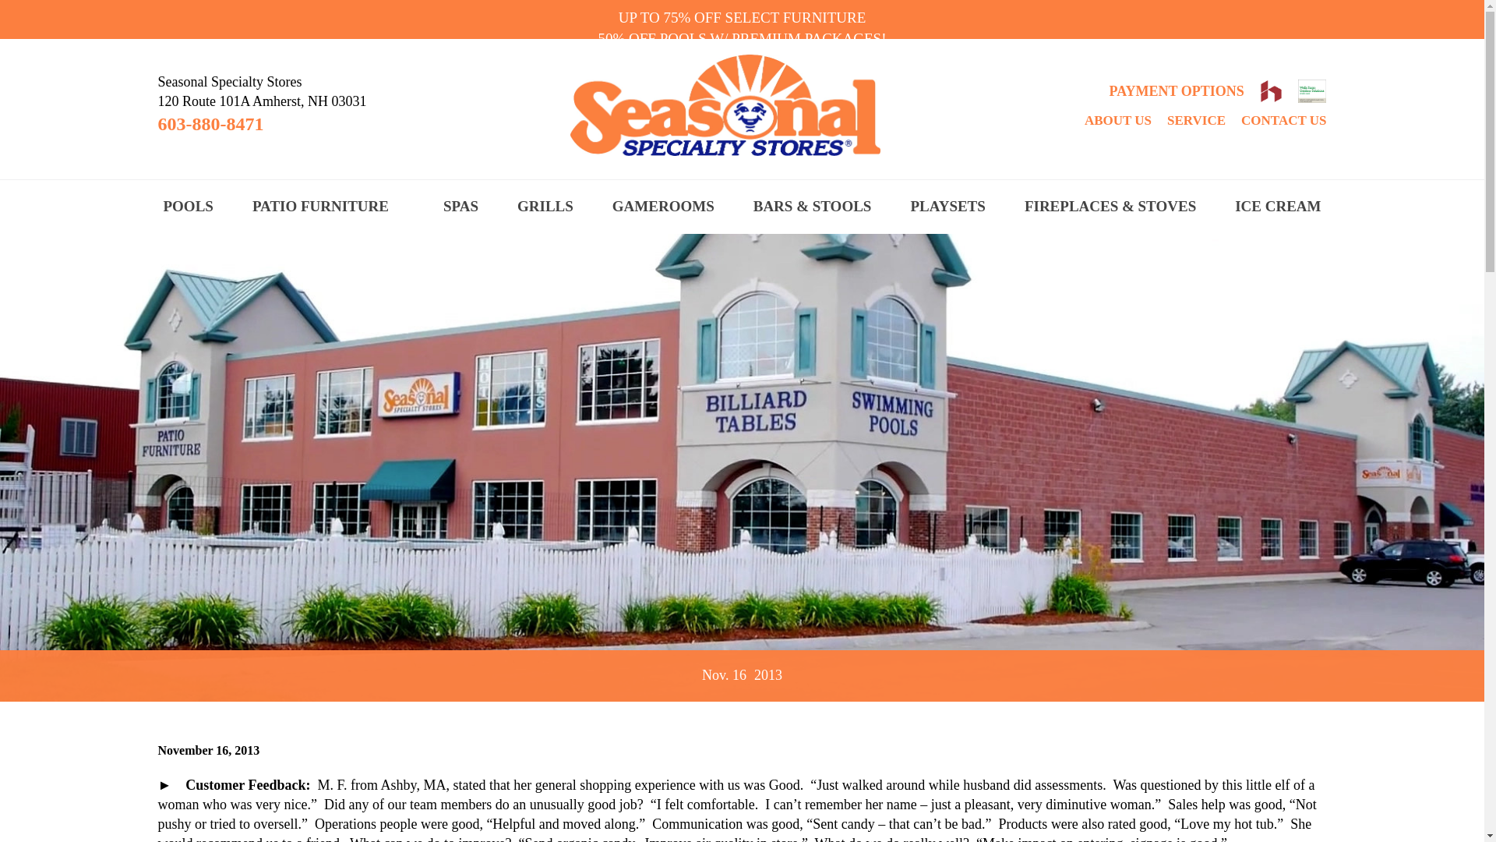  Describe the element at coordinates (460, 207) in the screenshot. I see `SPAS` at that location.